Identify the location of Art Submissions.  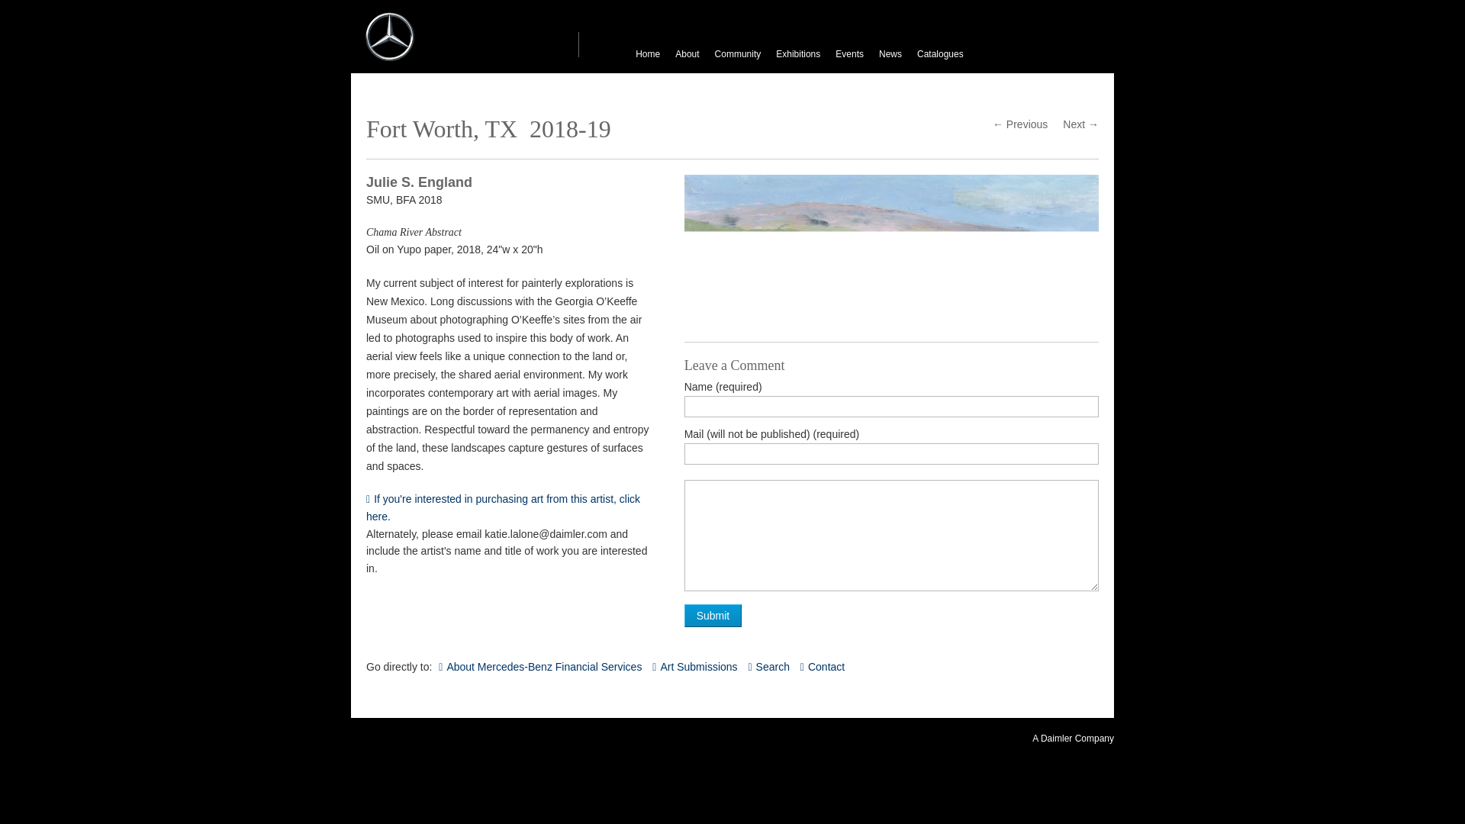
(823, 667).